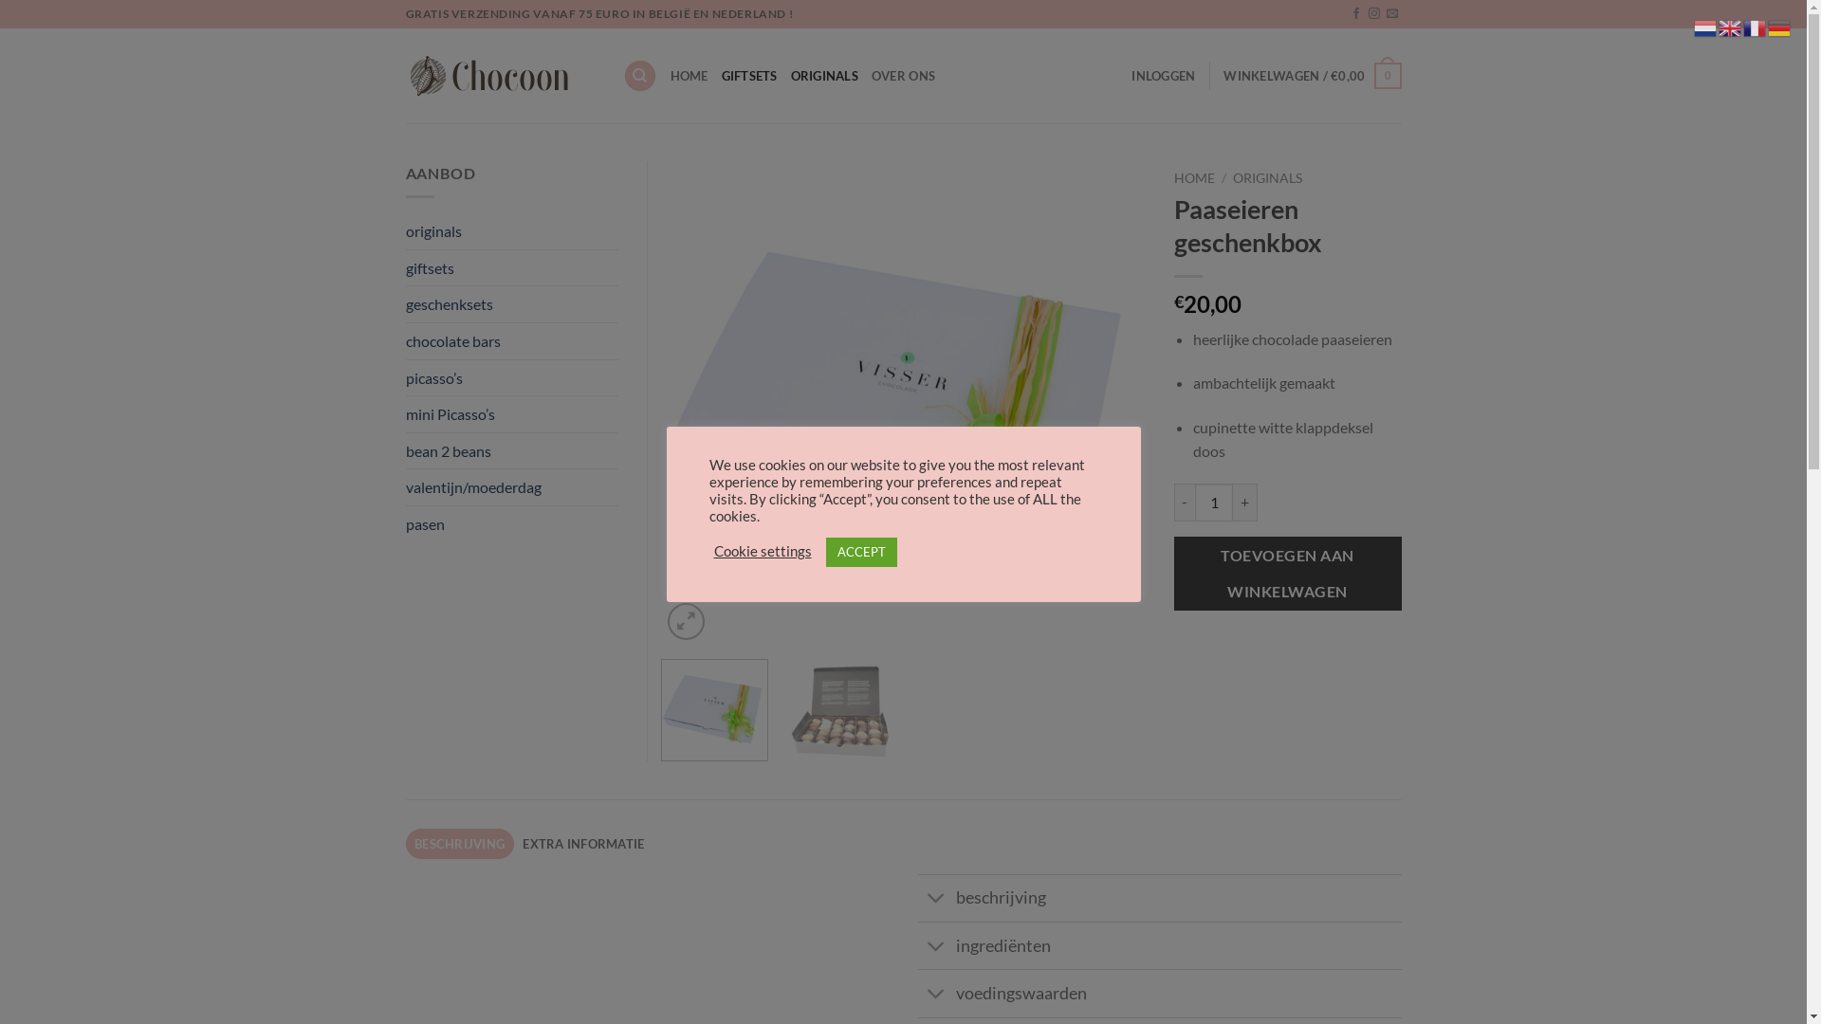  Describe the element at coordinates (1163, 76) in the screenshot. I see `INLOGGEN` at that location.